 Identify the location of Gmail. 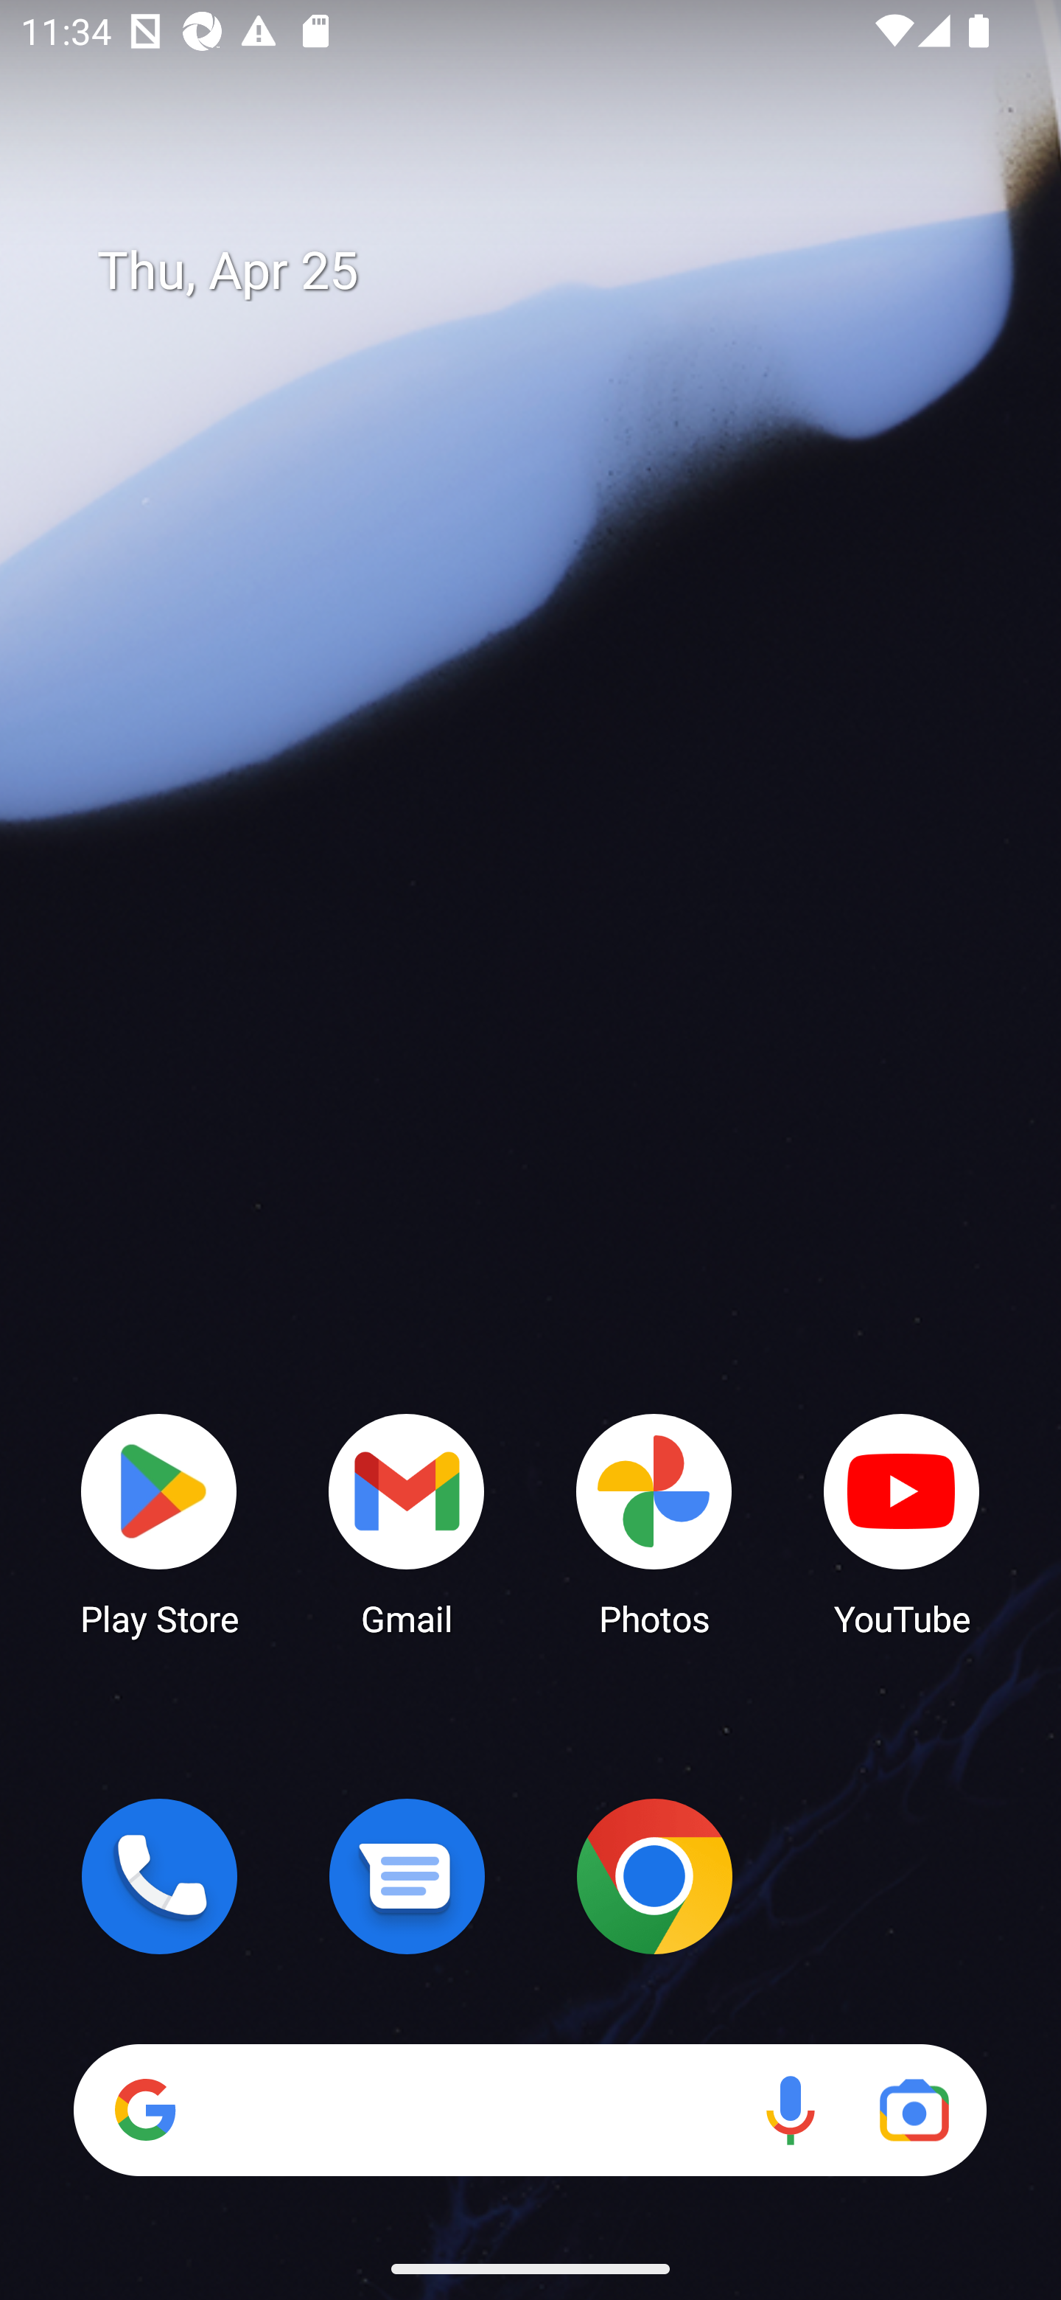
(407, 1523).